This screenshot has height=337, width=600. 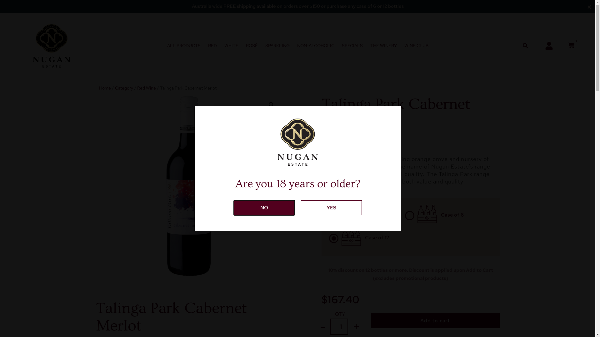 What do you see at coordinates (384, 46) in the screenshot?
I see `THE WINERY` at bounding box center [384, 46].